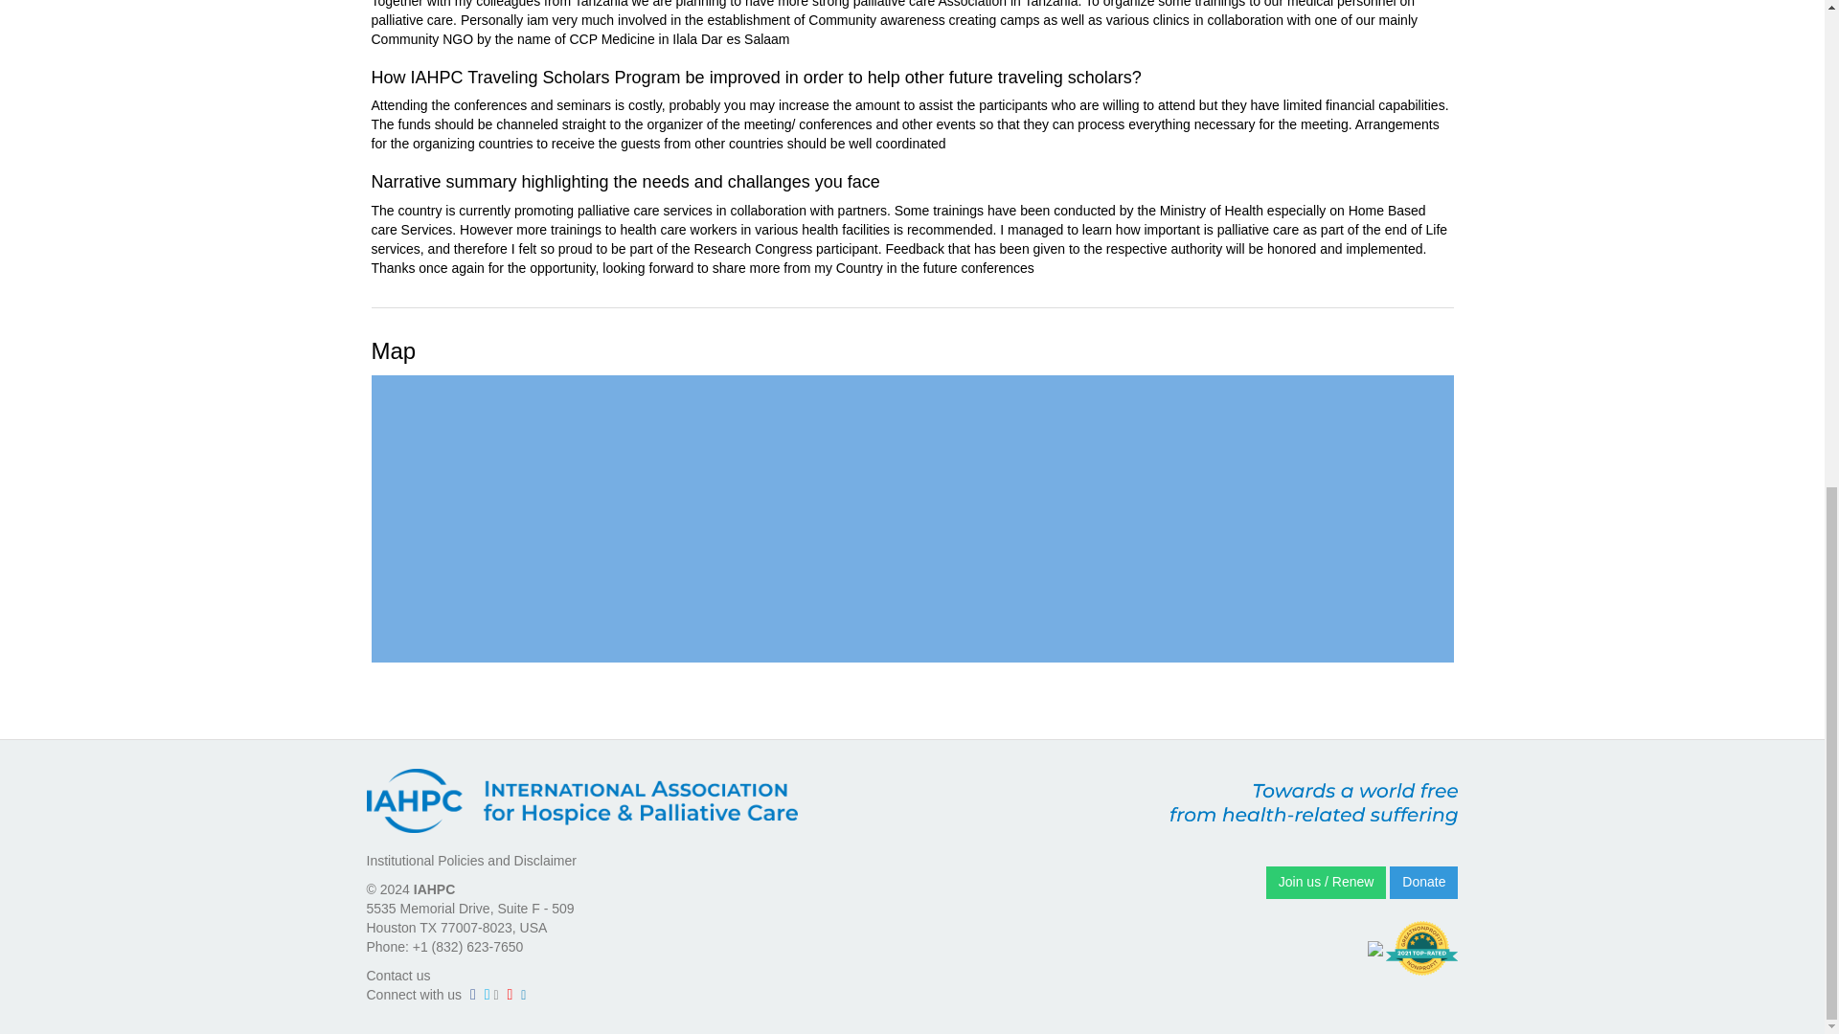 Image resolution: width=1839 pixels, height=1034 pixels. I want to click on 2021 Top-rated nonprofits and charities, so click(1421, 948).